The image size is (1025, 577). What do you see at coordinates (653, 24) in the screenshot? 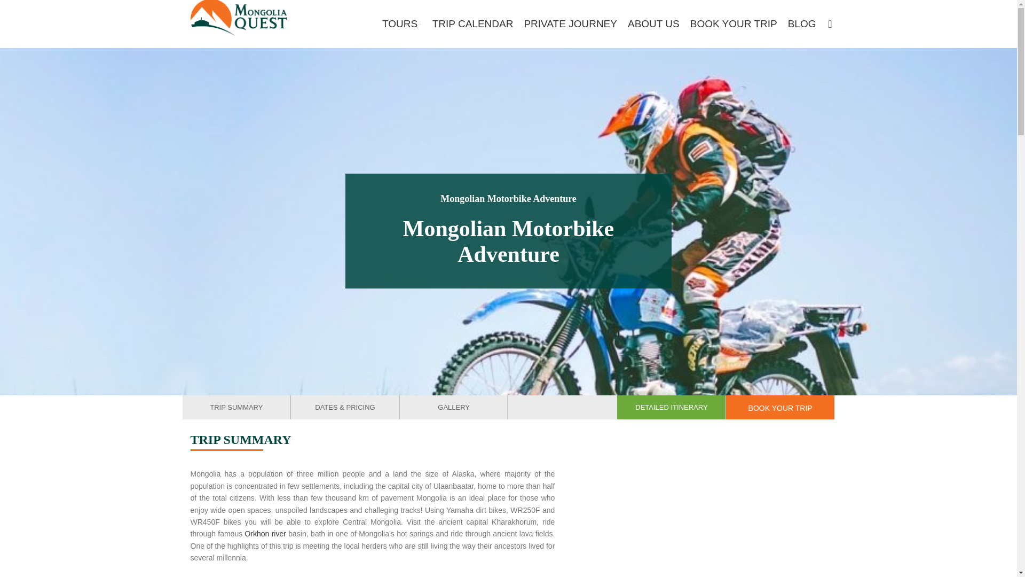
I see `ABOUT US` at bounding box center [653, 24].